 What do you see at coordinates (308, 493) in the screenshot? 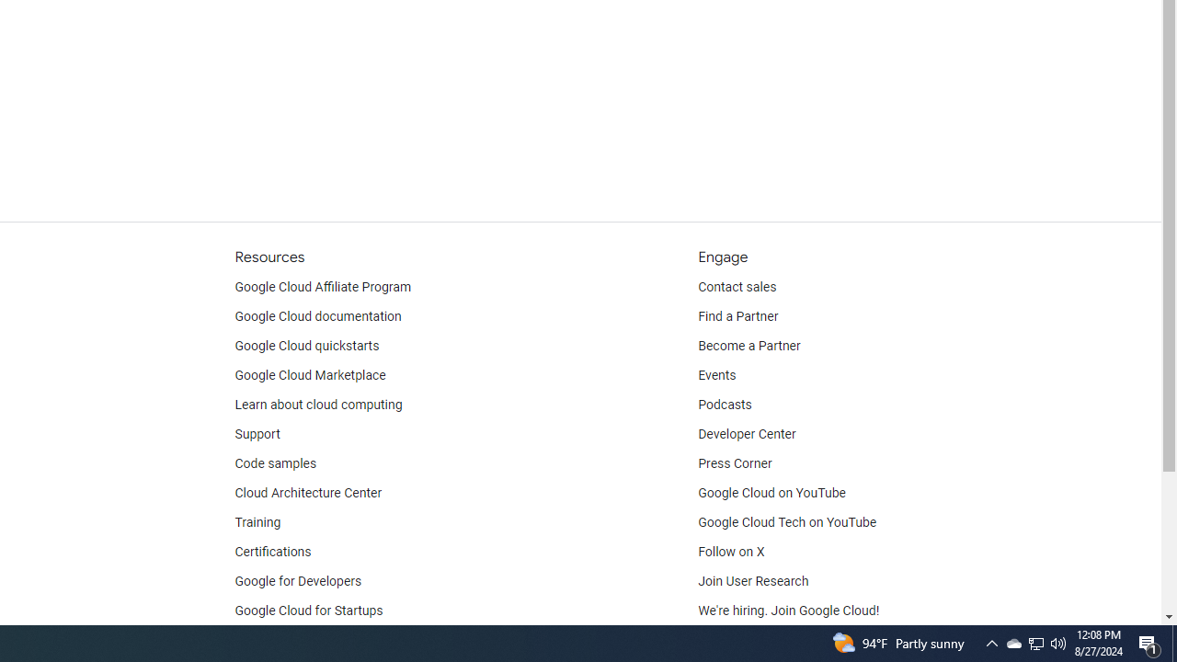
I see `Cloud Architecture Center` at bounding box center [308, 493].